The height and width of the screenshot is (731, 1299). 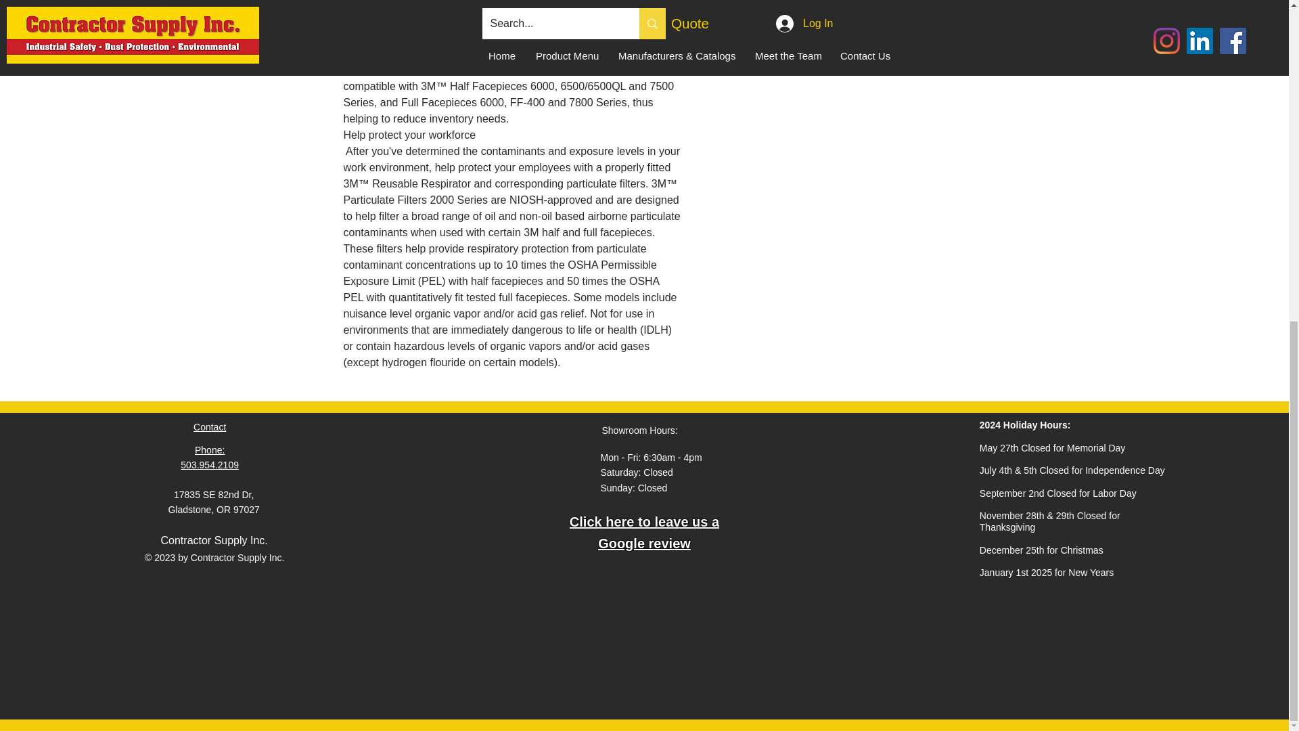 What do you see at coordinates (214, 540) in the screenshot?
I see `Contractor Supply Inc.` at bounding box center [214, 540].